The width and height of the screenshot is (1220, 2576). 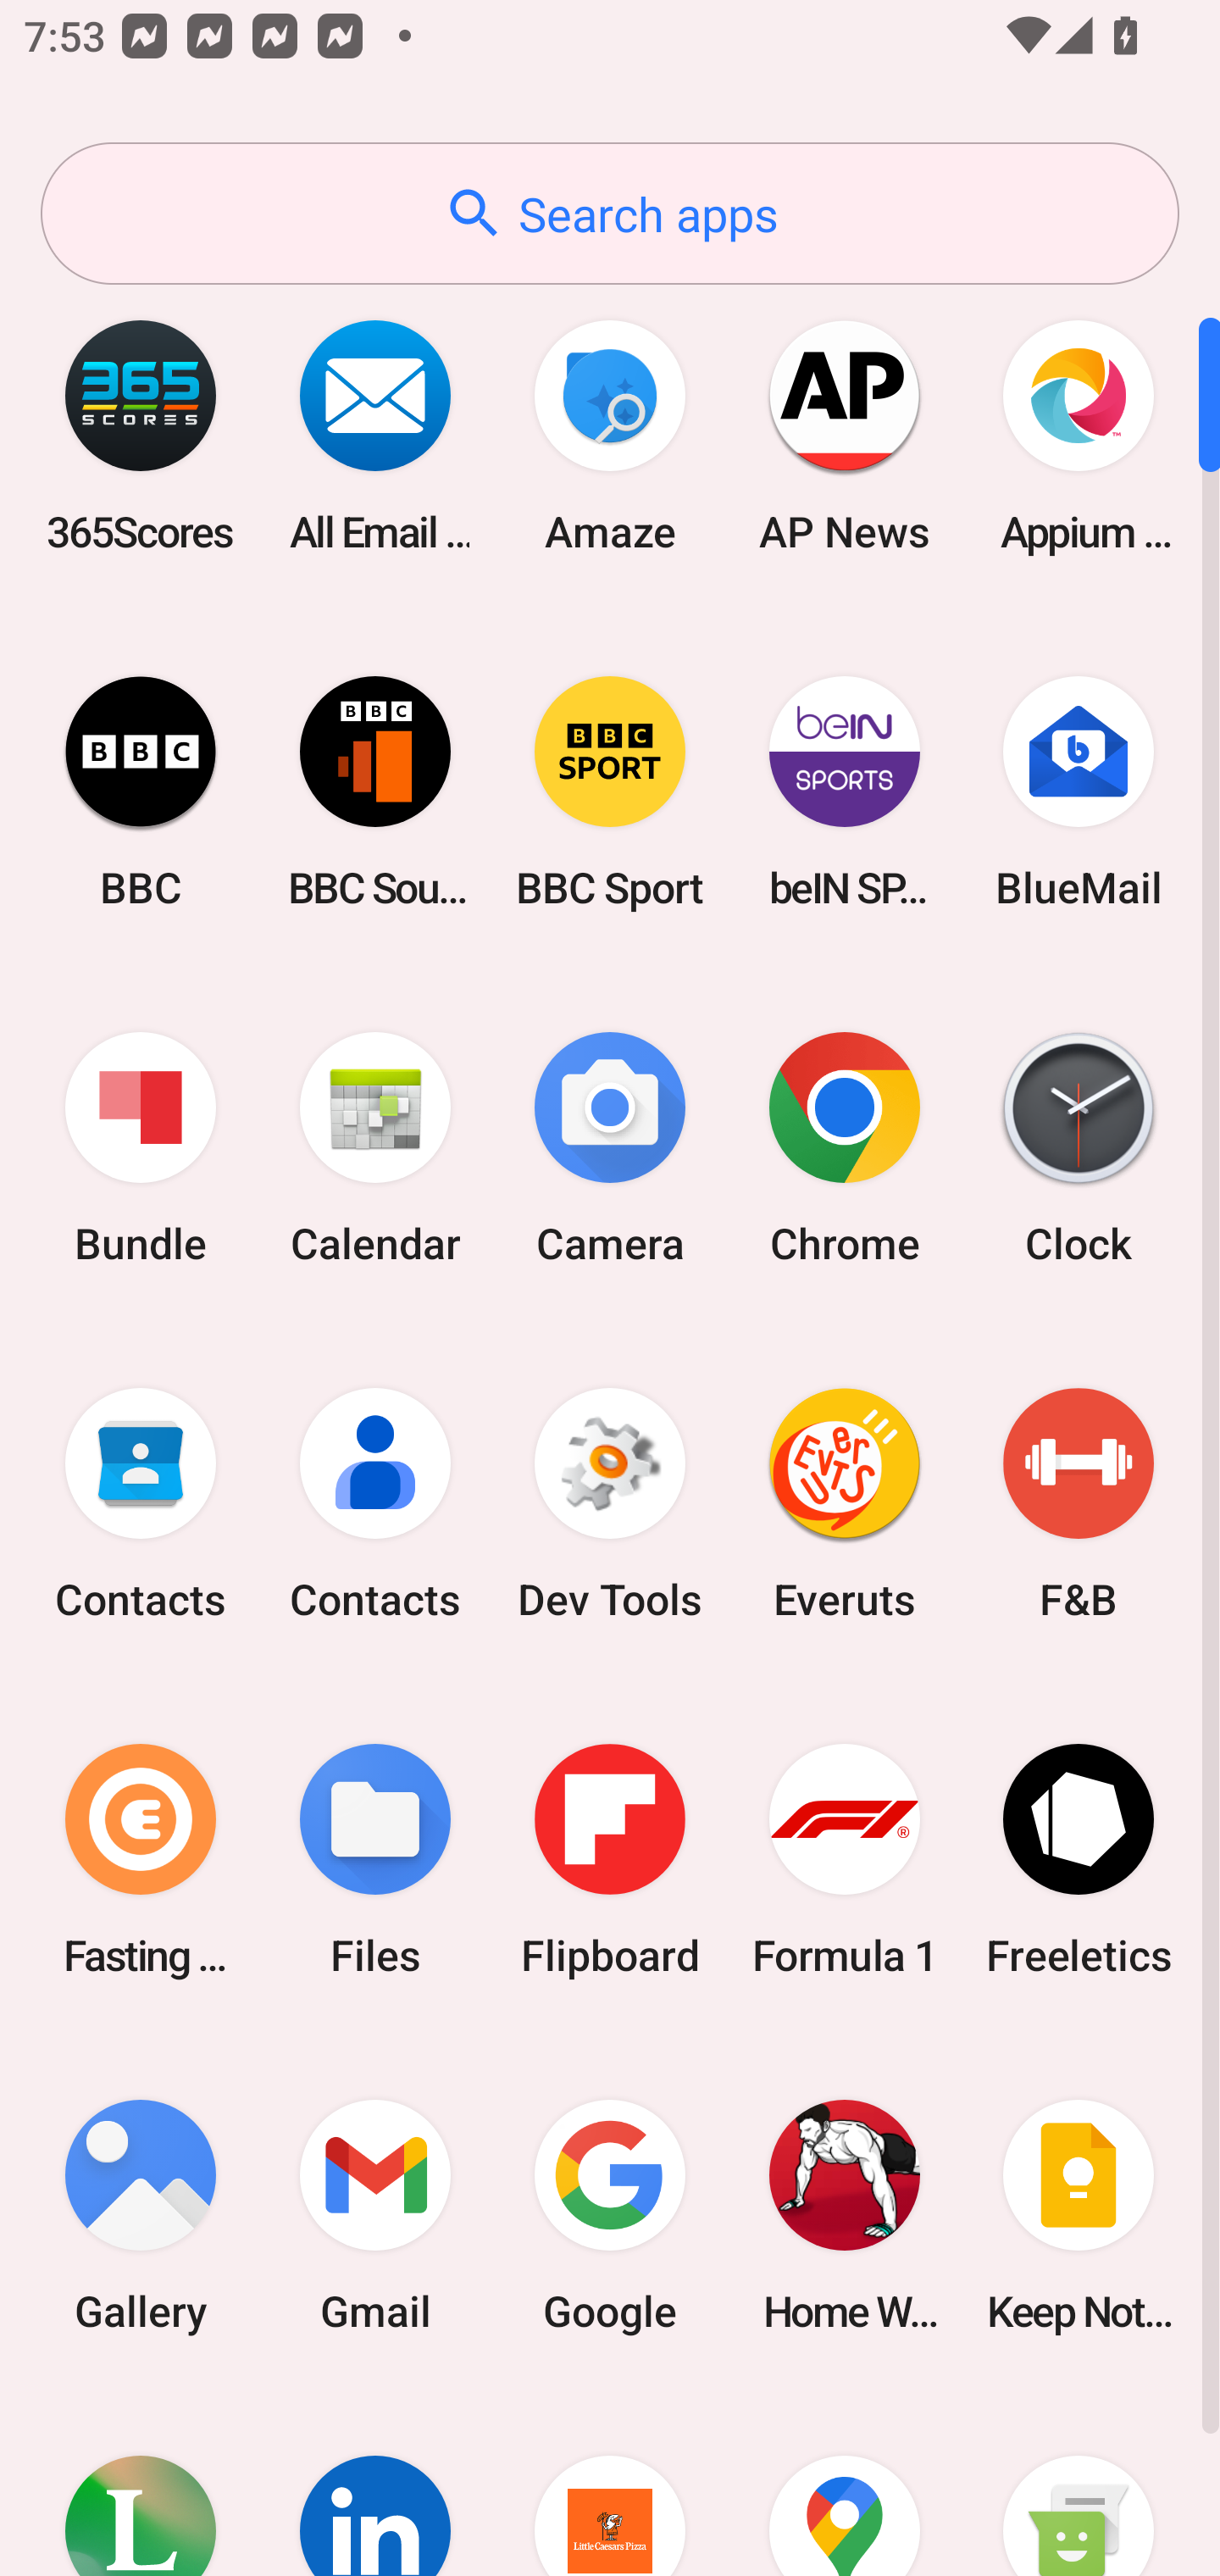 What do you see at coordinates (610, 1504) in the screenshot?
I see `Dev Tools` at bounding box center [610, 1504].